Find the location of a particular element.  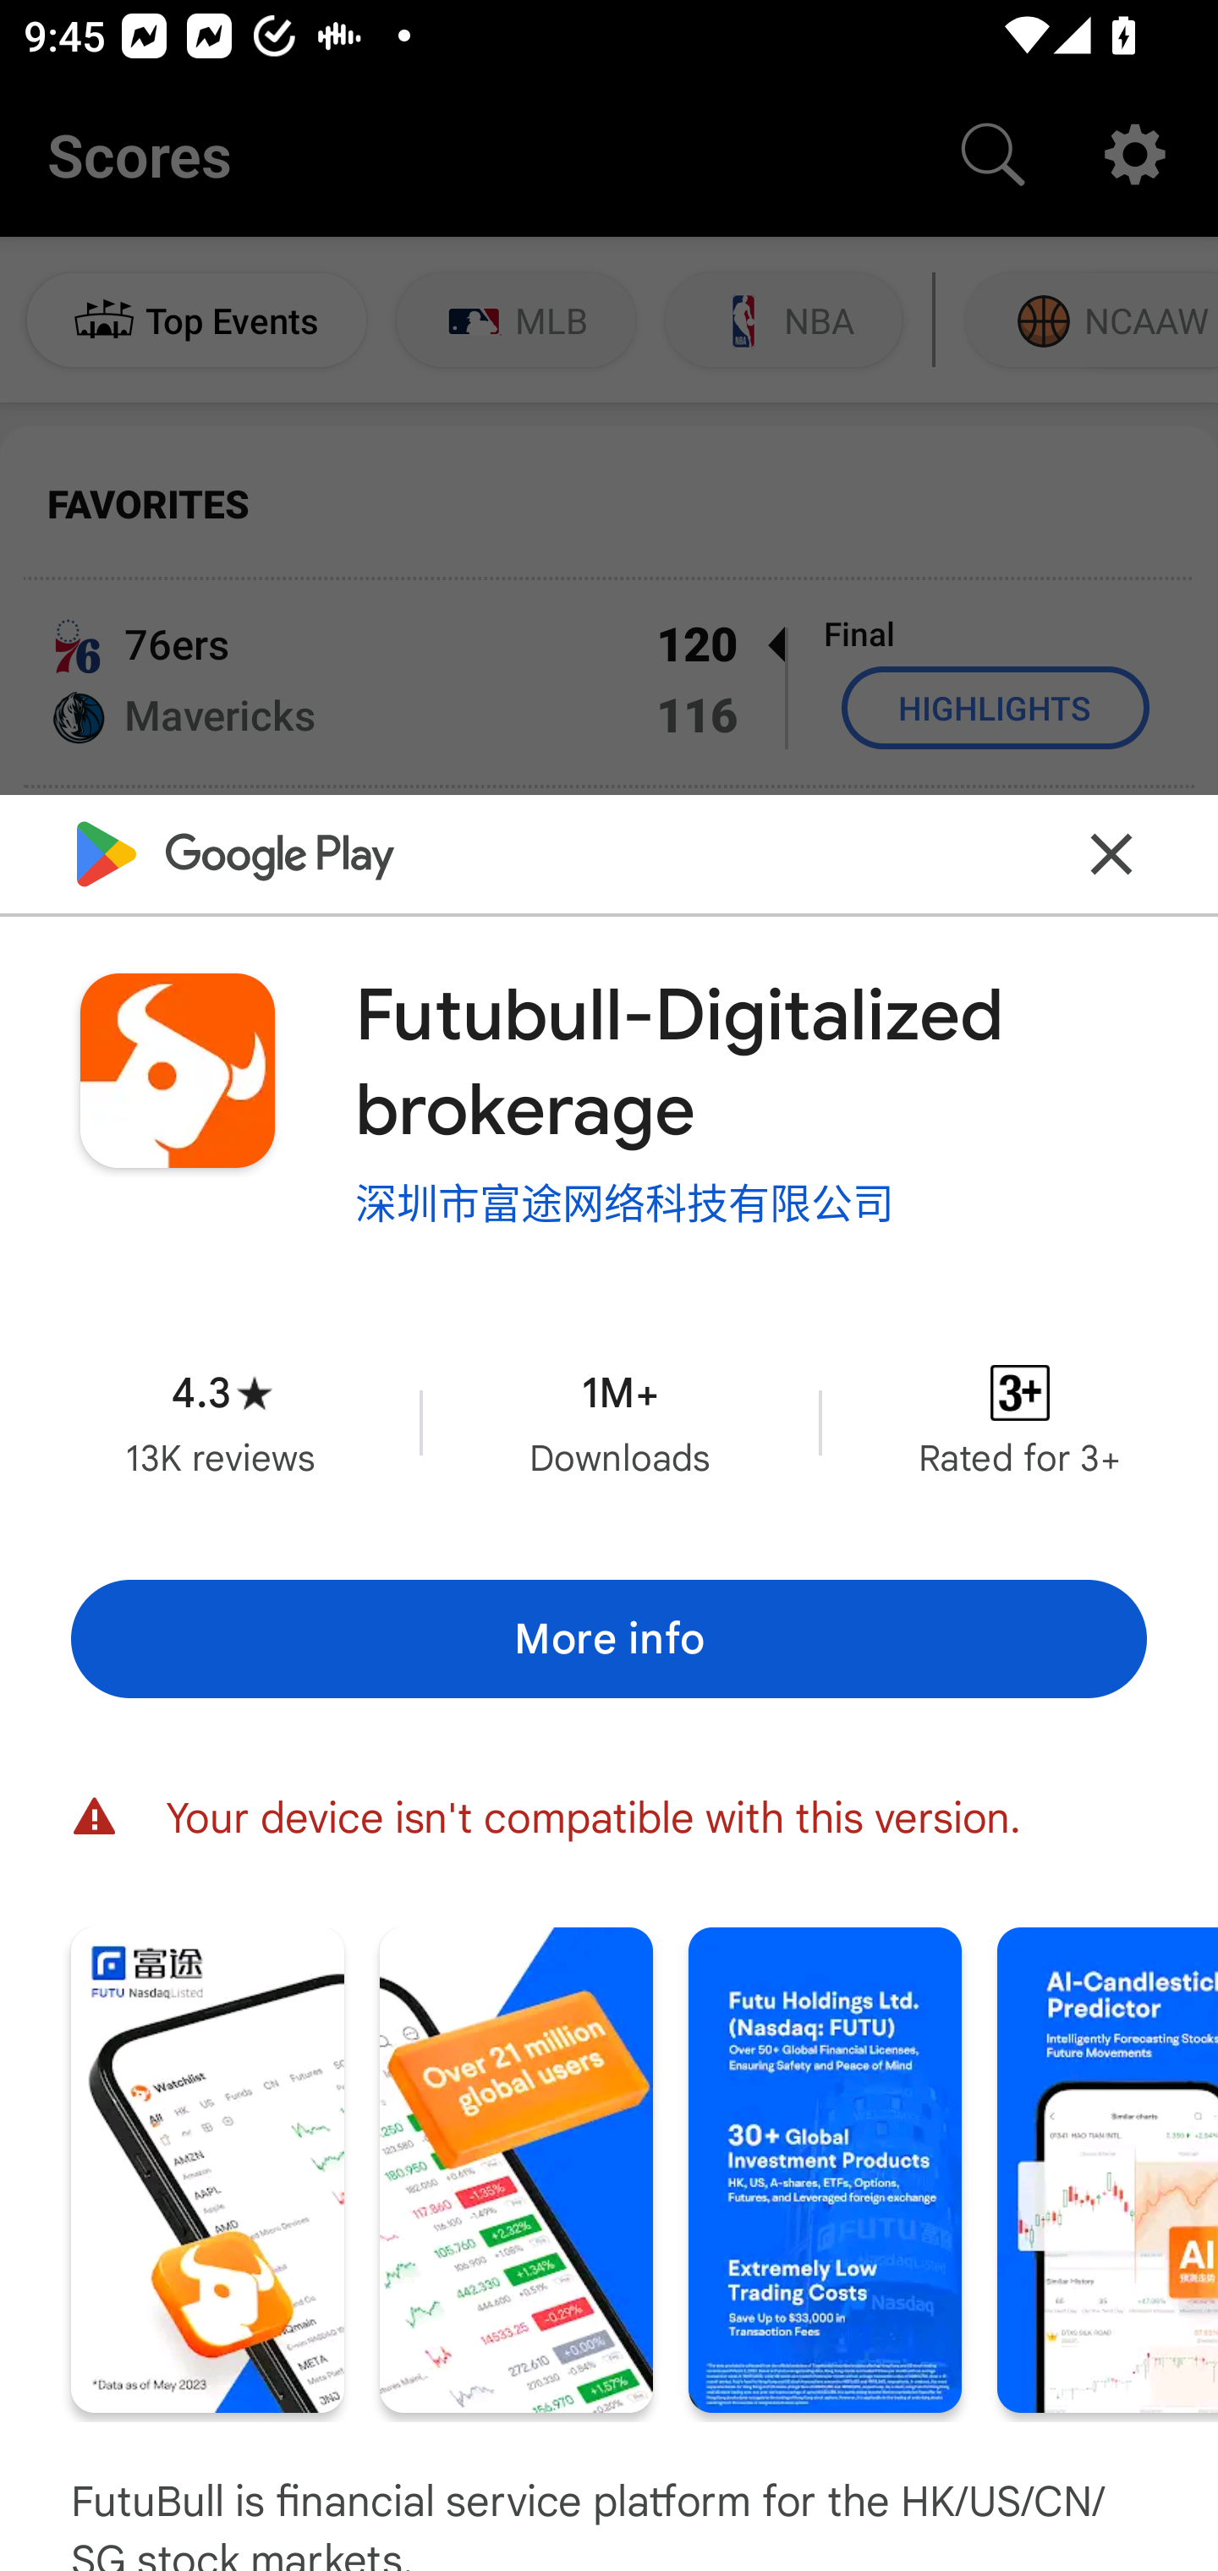

More info is located at coordinates (609, 1639).